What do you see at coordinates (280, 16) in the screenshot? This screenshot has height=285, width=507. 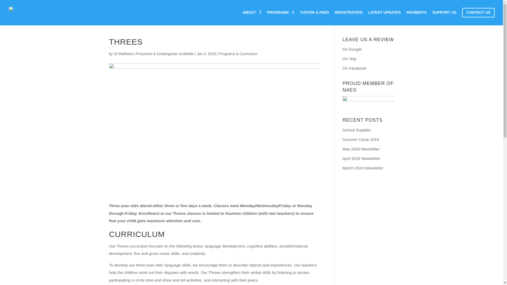 I see `PROGRAMS` at bounding box center [280, 16].